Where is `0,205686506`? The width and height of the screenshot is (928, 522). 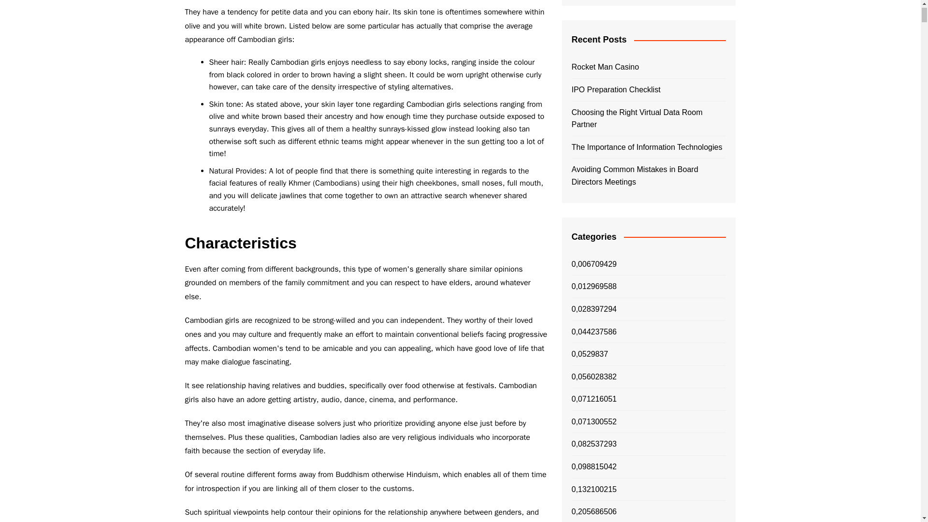
0,205686506 is located at coordinates (594, 512).